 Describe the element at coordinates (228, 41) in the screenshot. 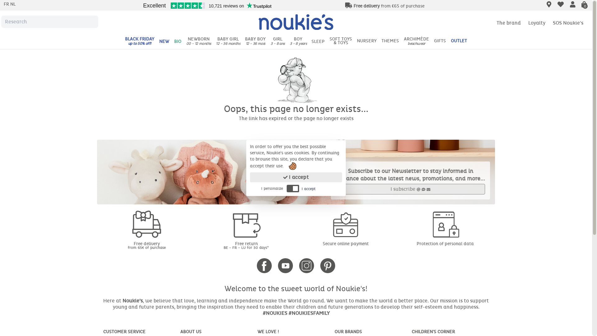

I see `BABY GIRL
12 - 36 months` at that location.